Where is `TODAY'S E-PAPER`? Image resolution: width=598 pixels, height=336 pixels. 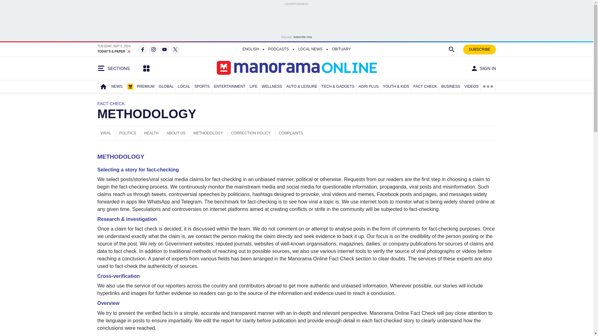
TODAY'S E-PAPER is located at coordinates (114, 50).